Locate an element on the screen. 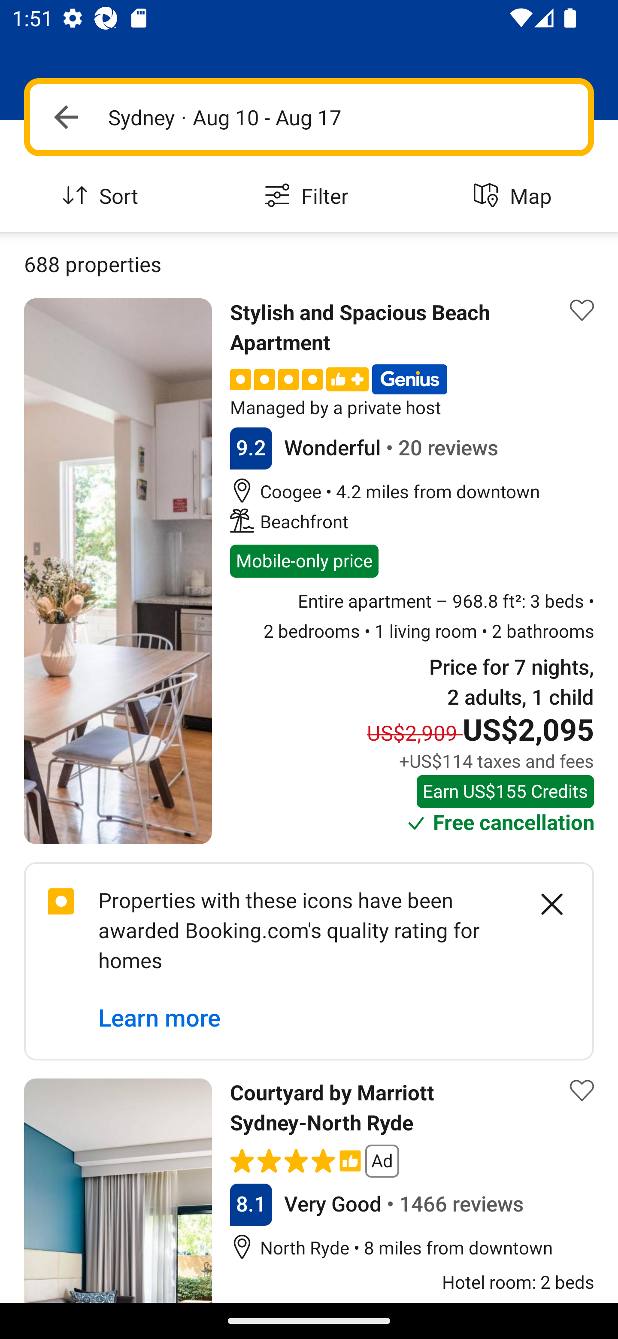 The image size is (618, 1339). Map is located at coordinates (515, 197).